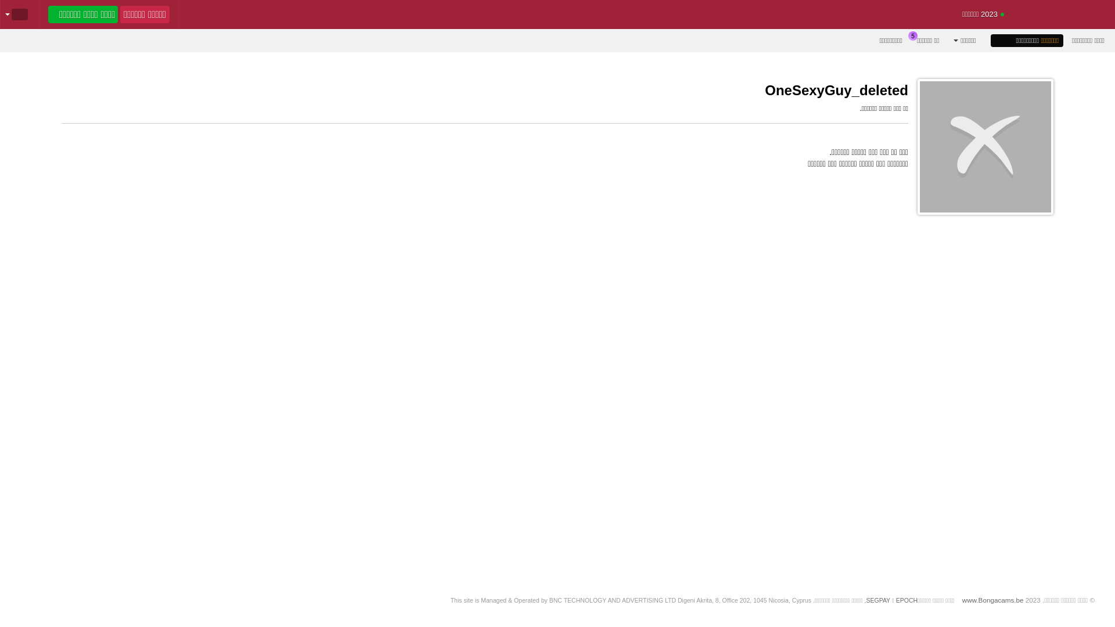 The height and width of the screenshot is (627, 1115). Describe the element at coordinates (907, 600) in the screenshot. I see `EPOCH` at that location.